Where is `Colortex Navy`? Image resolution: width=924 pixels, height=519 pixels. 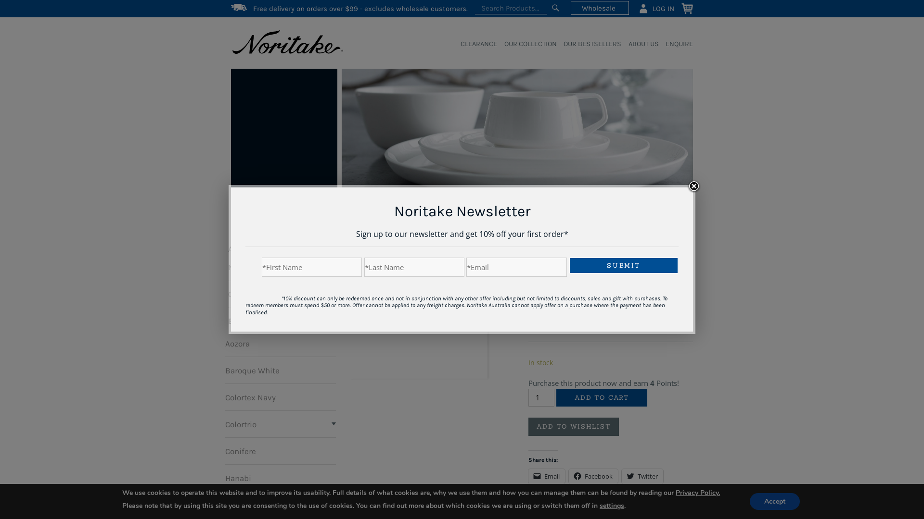 Colortex Navy is located at coordinates (250, 397).